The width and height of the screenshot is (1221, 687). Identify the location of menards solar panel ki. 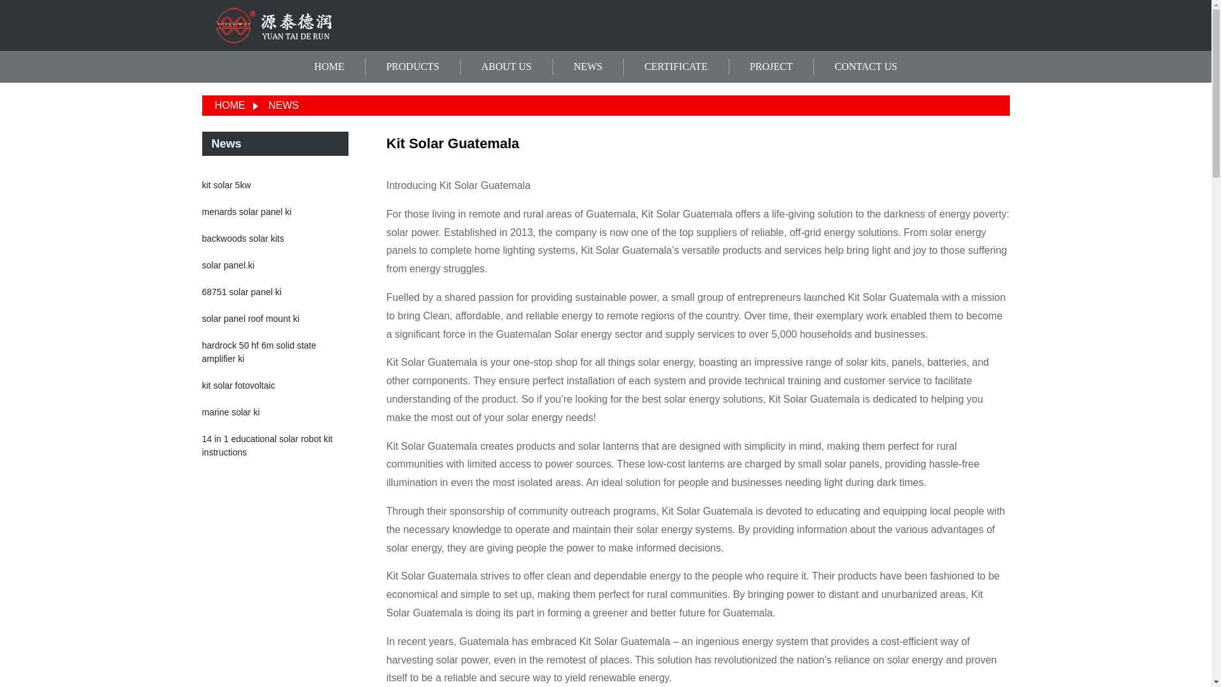
(247, 212).